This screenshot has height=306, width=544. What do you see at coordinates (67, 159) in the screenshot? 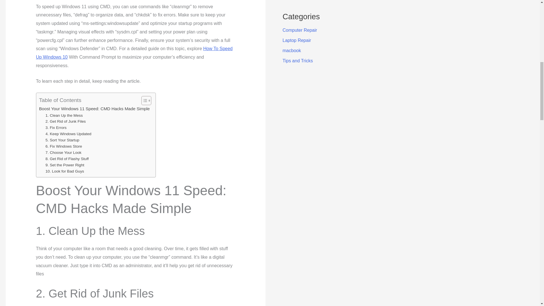
I see `8. Get Rid of Flashy Stuff` at bounding box center [67, 159].